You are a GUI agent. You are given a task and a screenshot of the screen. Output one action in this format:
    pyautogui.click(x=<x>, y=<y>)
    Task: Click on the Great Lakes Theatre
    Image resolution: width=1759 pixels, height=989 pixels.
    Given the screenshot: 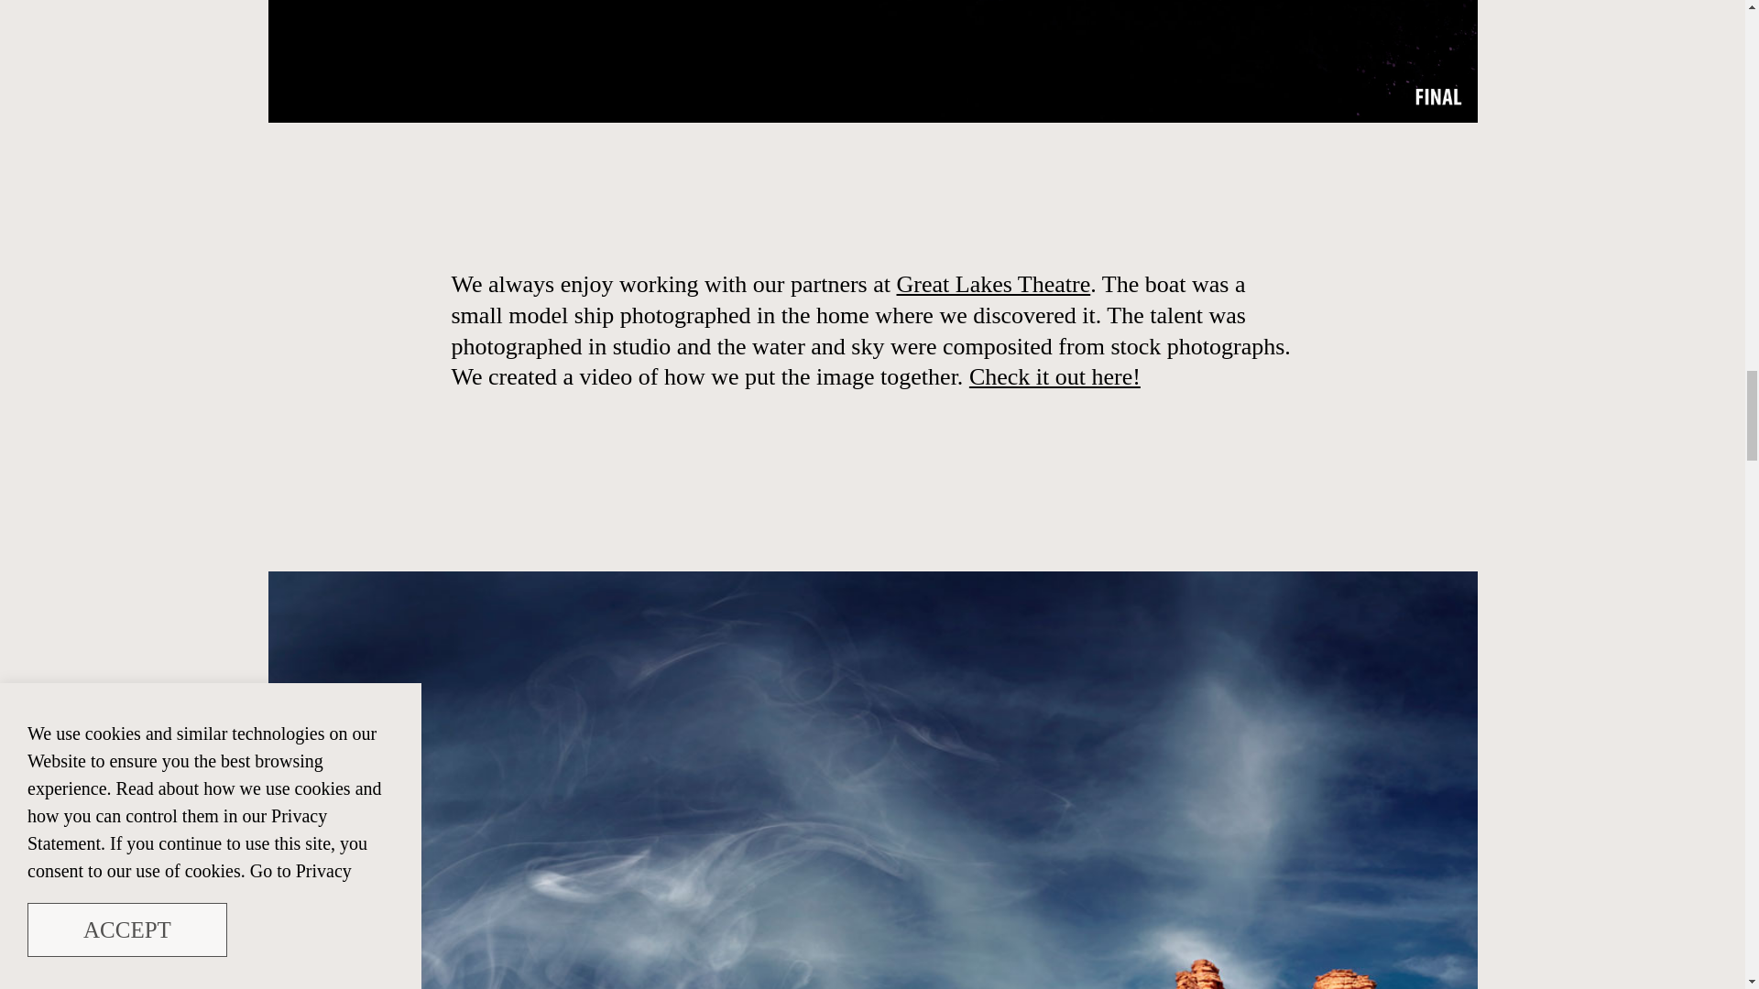 What is the action you would take?
    pyautogui.click(x=993, y=284)
    